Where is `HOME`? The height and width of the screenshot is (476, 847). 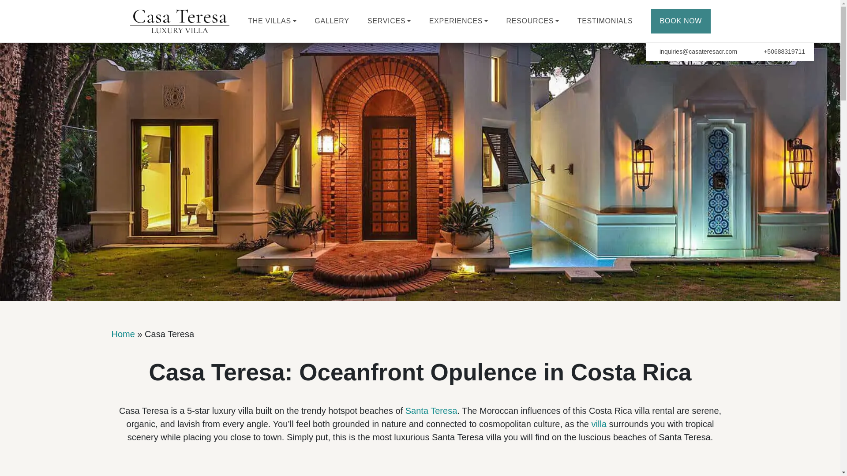
HOME is located at coordinates (179, 21).